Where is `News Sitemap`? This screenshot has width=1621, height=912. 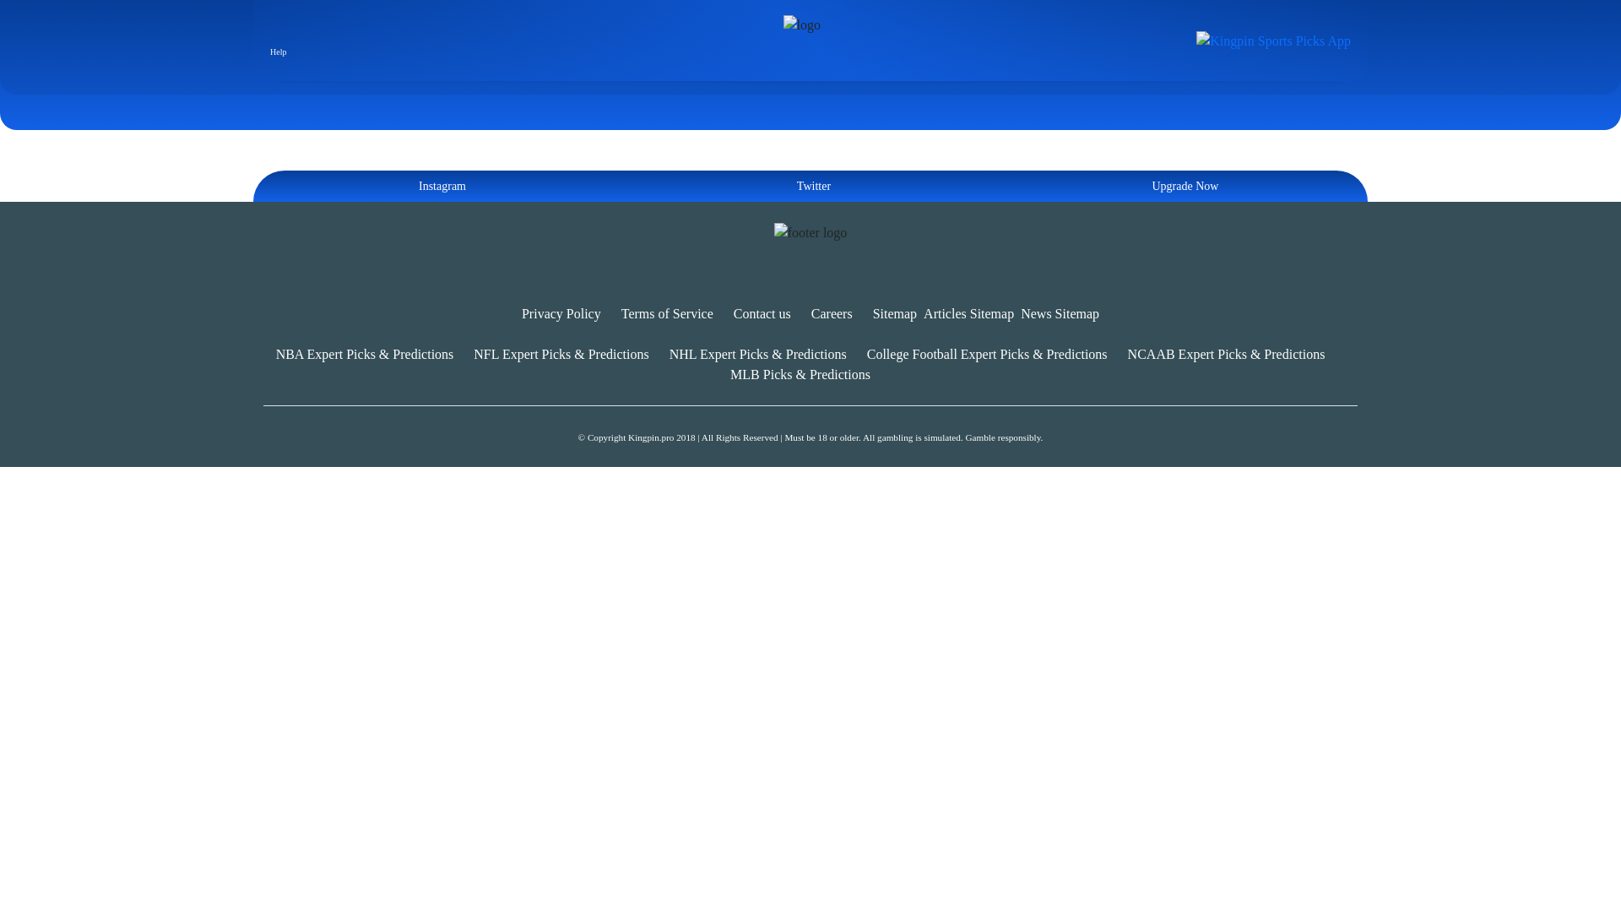
News Sitemap is located at coordinates (1060, 313).